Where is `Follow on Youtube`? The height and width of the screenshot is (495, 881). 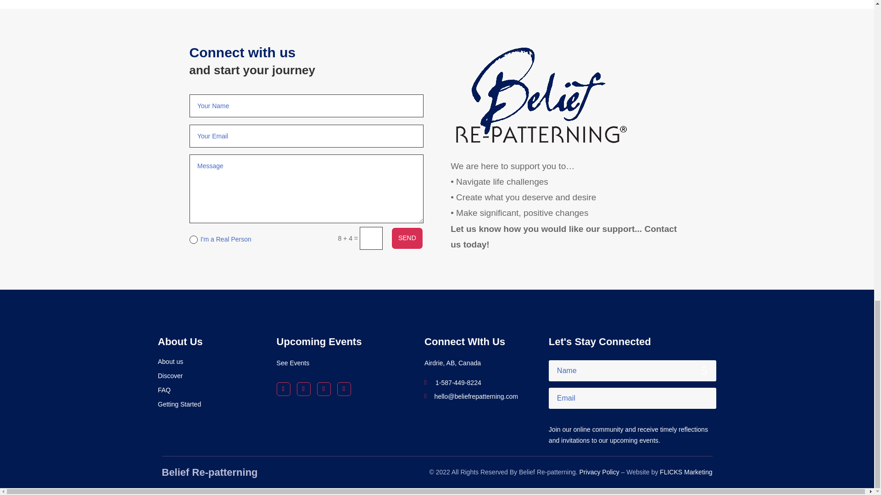 Follow on Youtube is located at coordinates (344, 389).